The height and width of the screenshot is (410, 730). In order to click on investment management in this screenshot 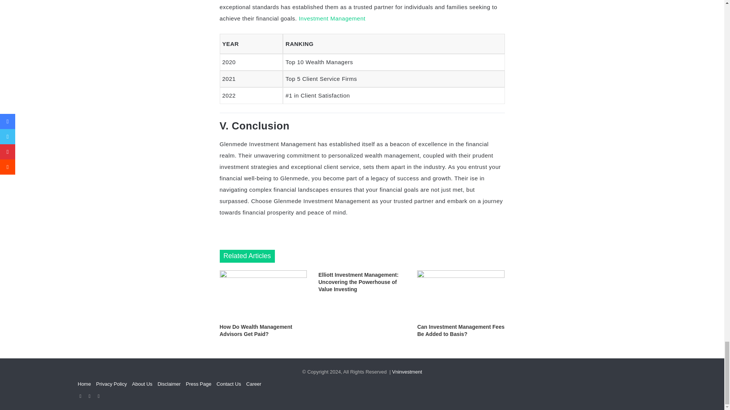, I will do `click(332, 18)`.